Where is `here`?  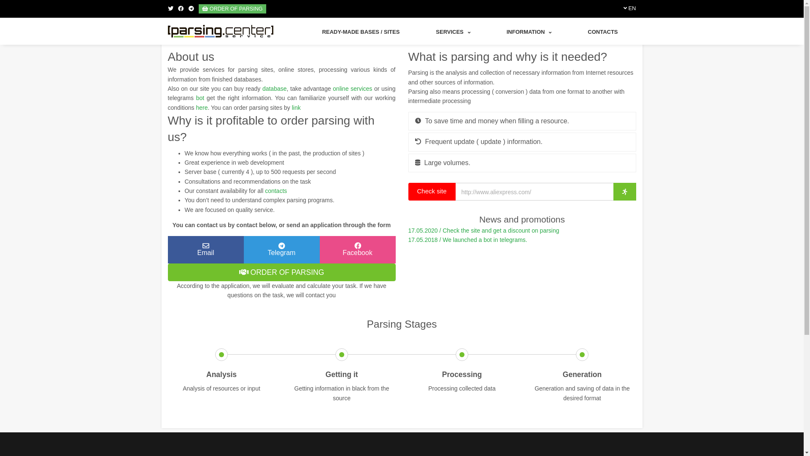
here is located at coordinates (202, 108).